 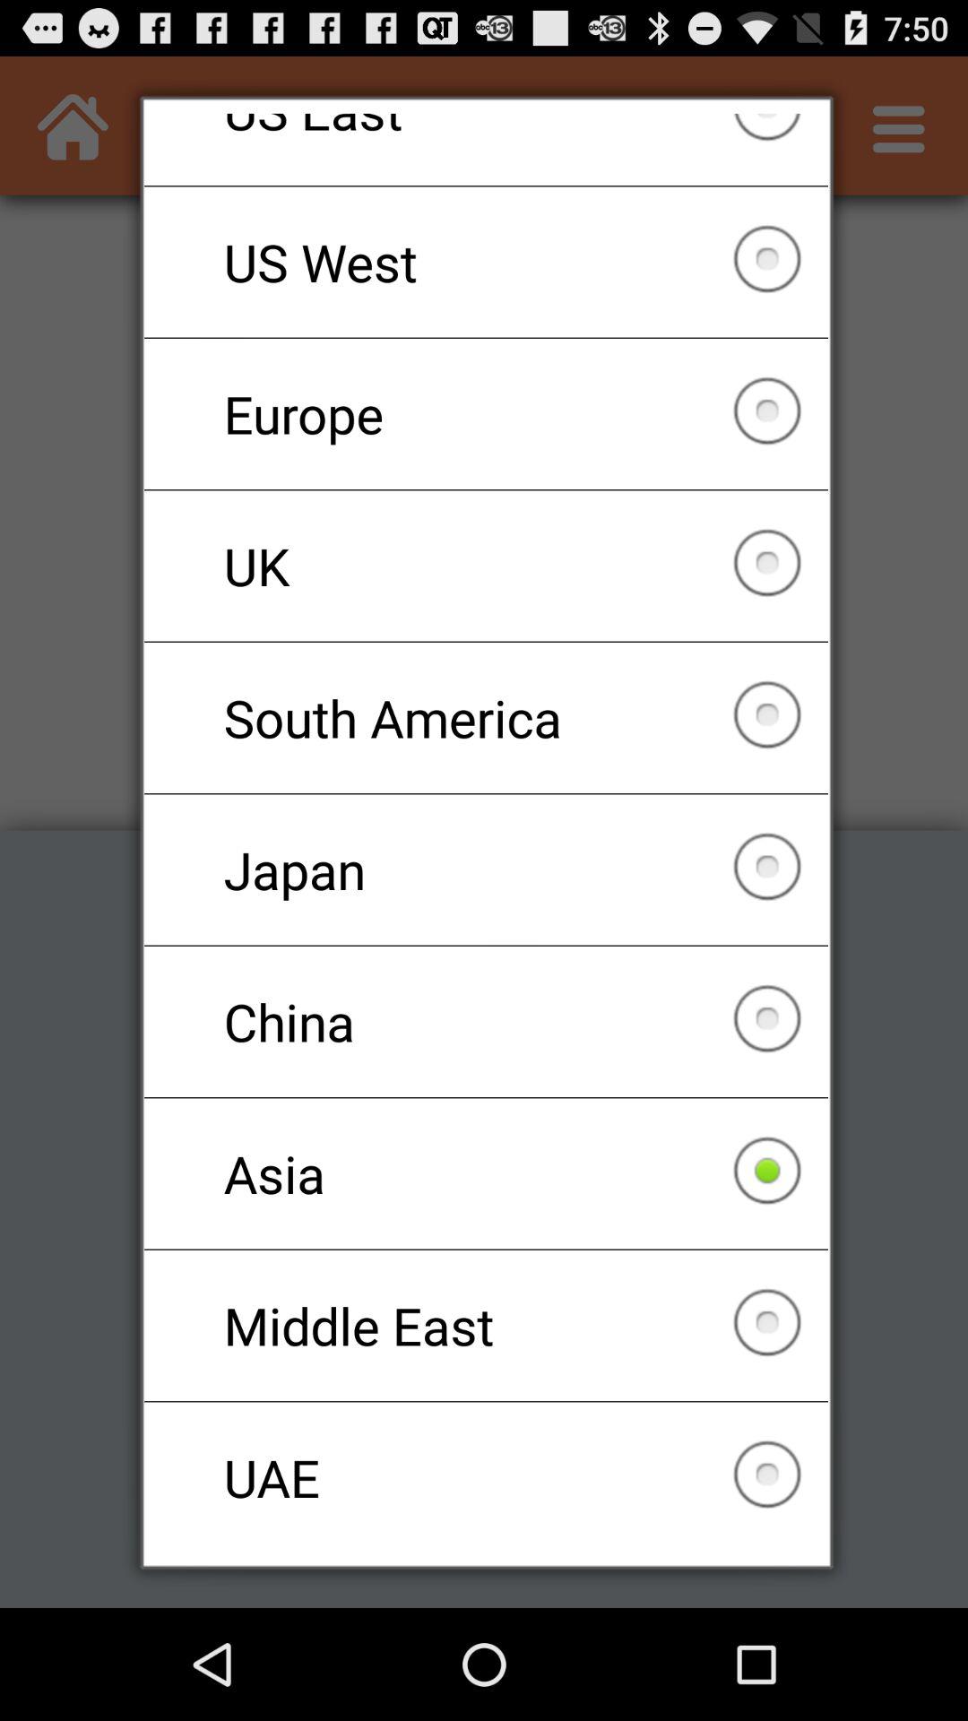 What do you see at coordinates (486, 414) in the screenshot?
I see `choose the item above the     uk item` at bounding box center [486, 414].